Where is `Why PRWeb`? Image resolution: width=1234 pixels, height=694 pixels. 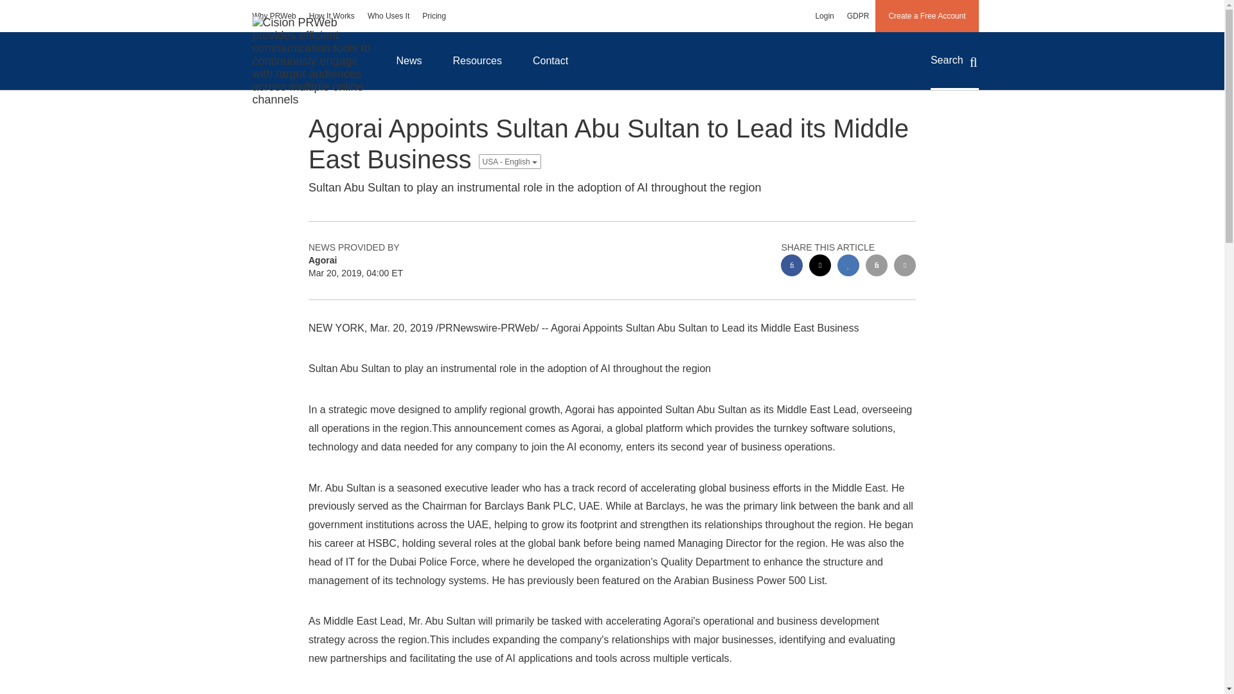
Why PRWeb is located at coordinates (274, 15).